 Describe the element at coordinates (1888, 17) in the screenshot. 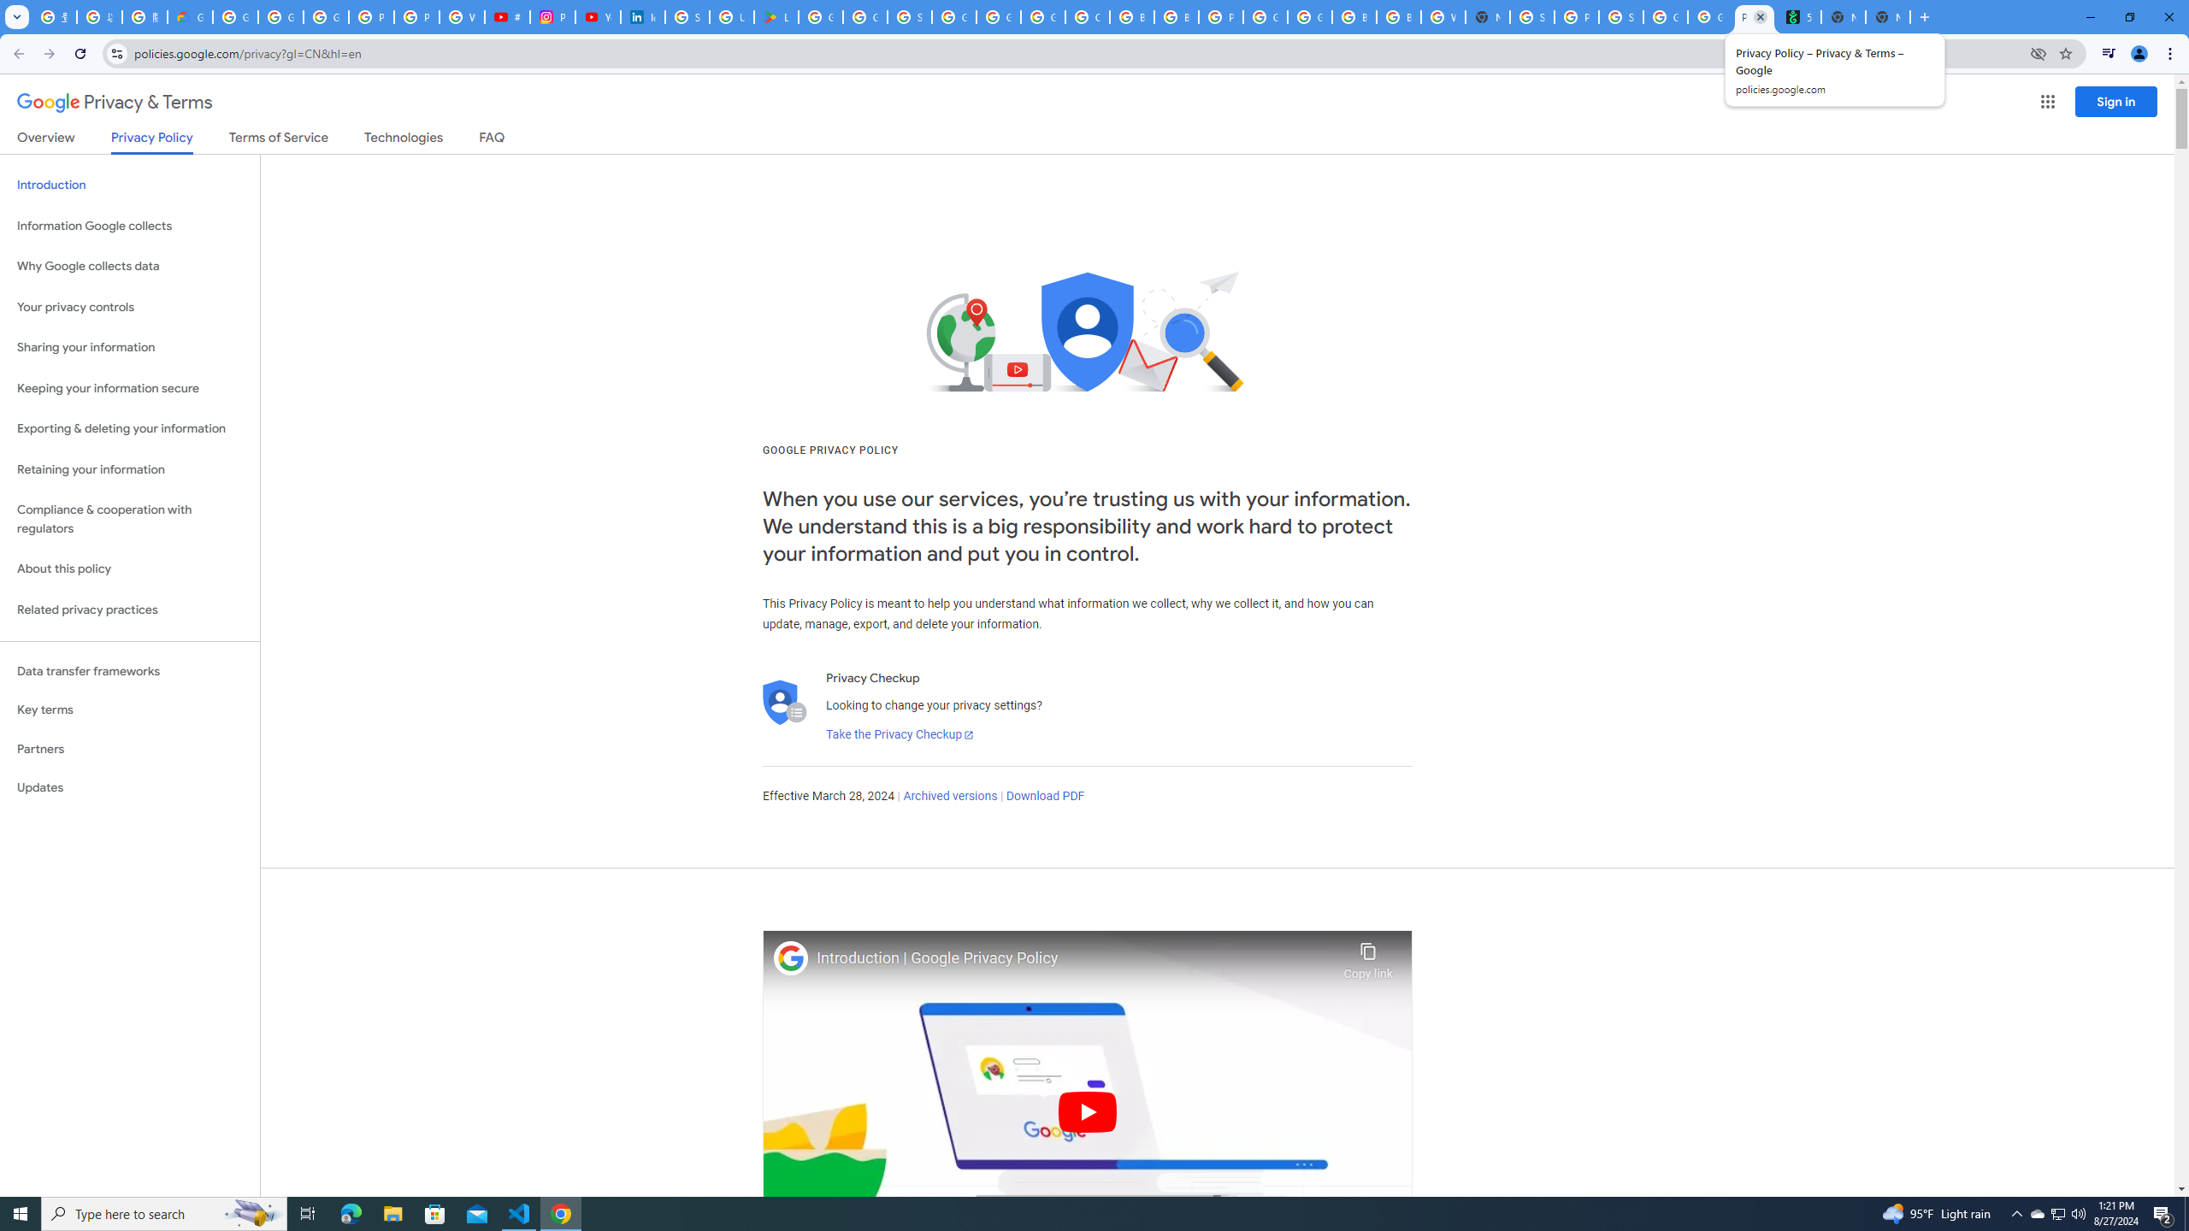

I see `New Tab` at that location.